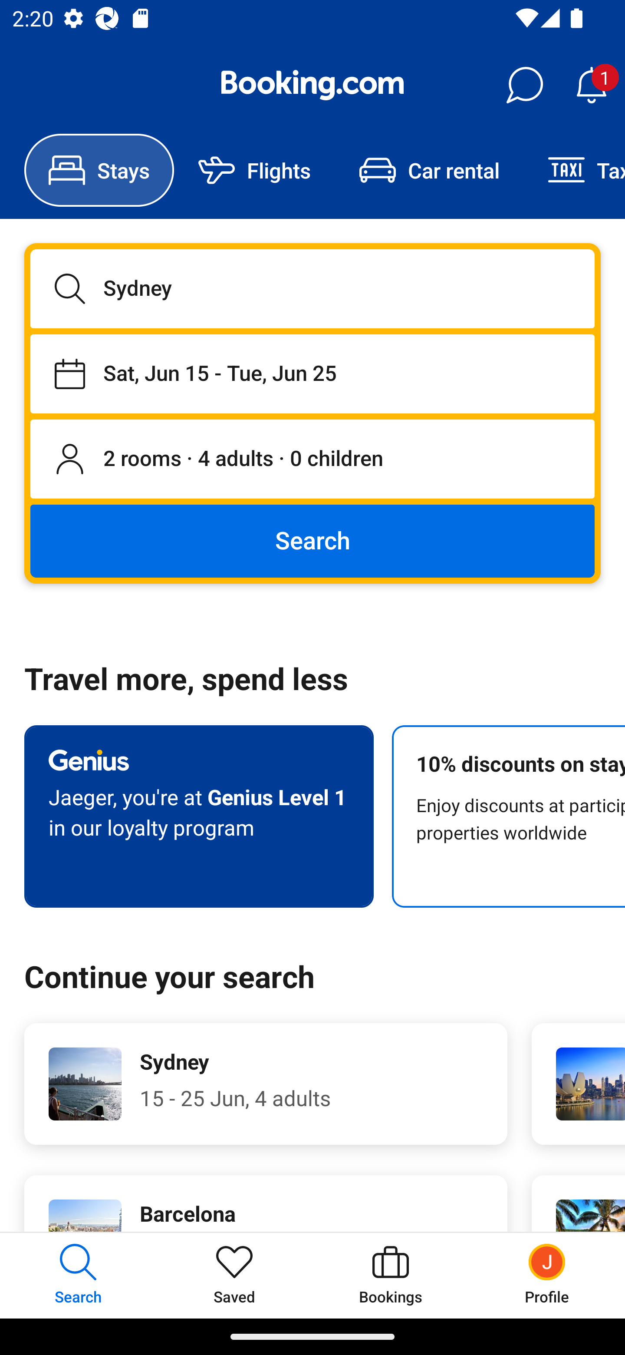 The height and width of the screenshot is (1355, 625). What do you see at coordinates (574, 170) in the screenshot?
I see `Taxi` at bounding box center [574, 170].